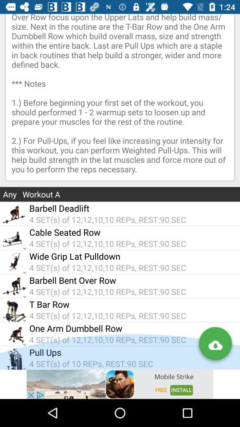  I want to click on download content, so click(215, 345).